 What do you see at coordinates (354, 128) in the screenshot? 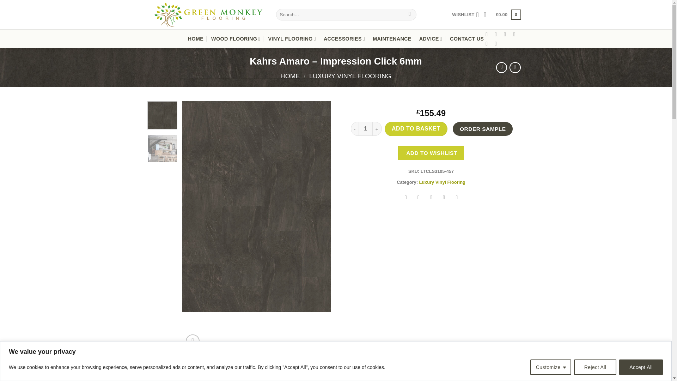
I see `-` at bounding box center [354, 128].